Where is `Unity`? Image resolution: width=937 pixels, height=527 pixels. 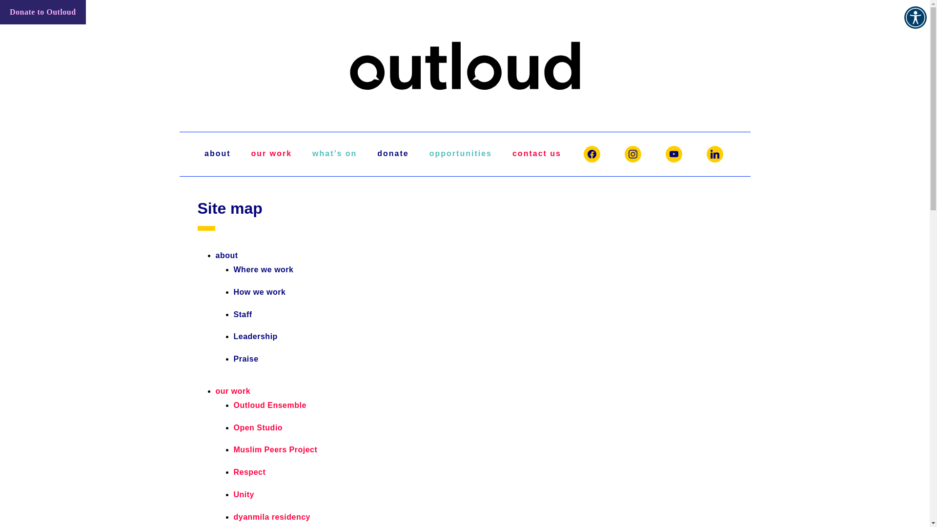
Unity is located at coordinates (244, 495).